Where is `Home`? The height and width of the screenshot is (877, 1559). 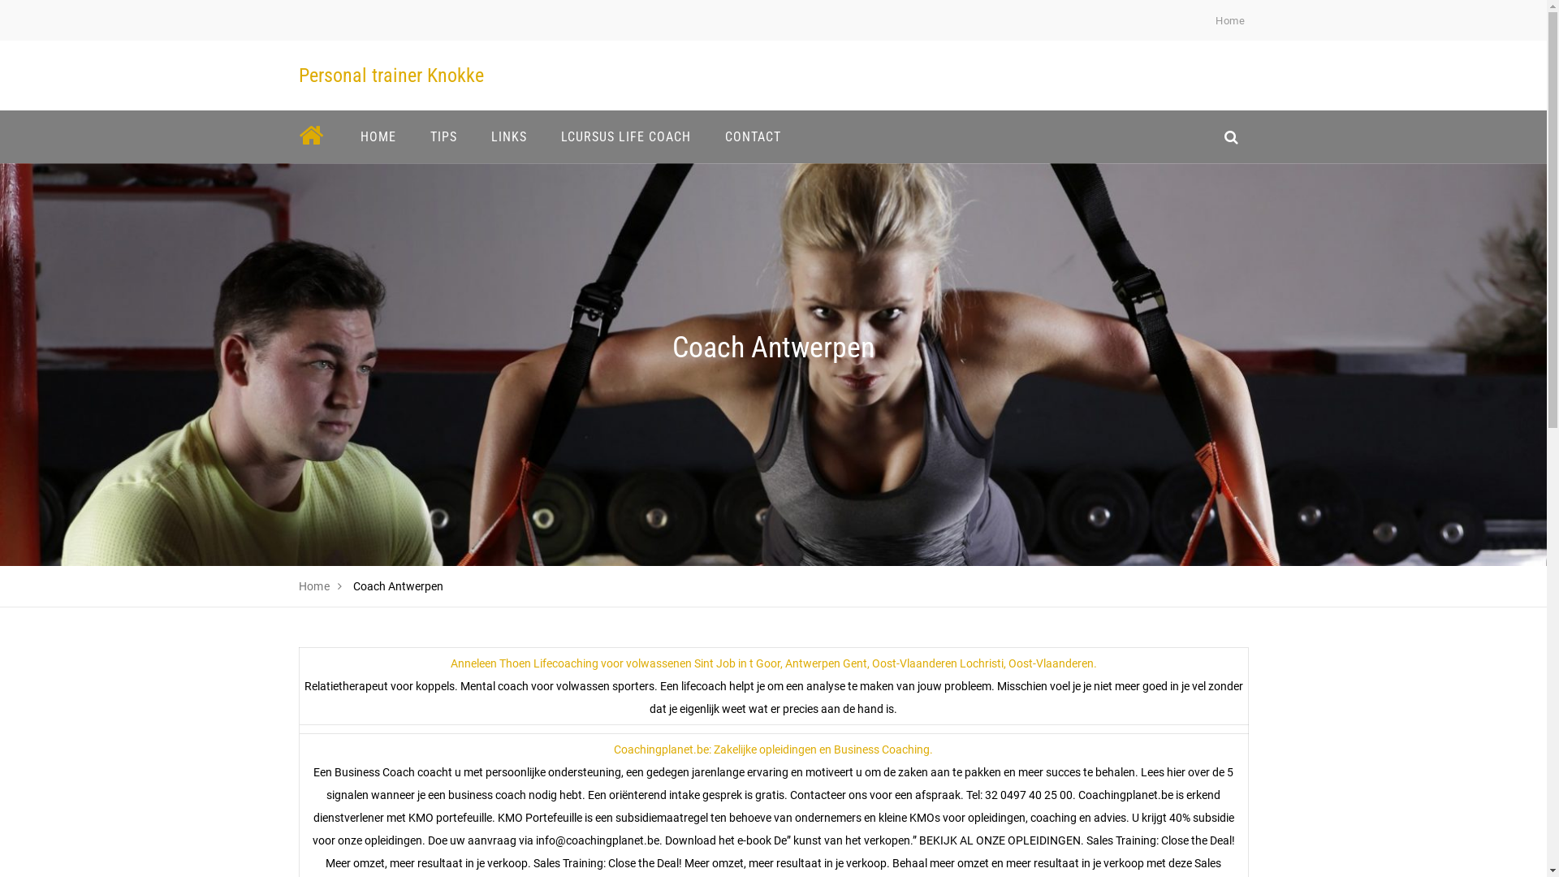
Home is located at coordinates (315, 586).